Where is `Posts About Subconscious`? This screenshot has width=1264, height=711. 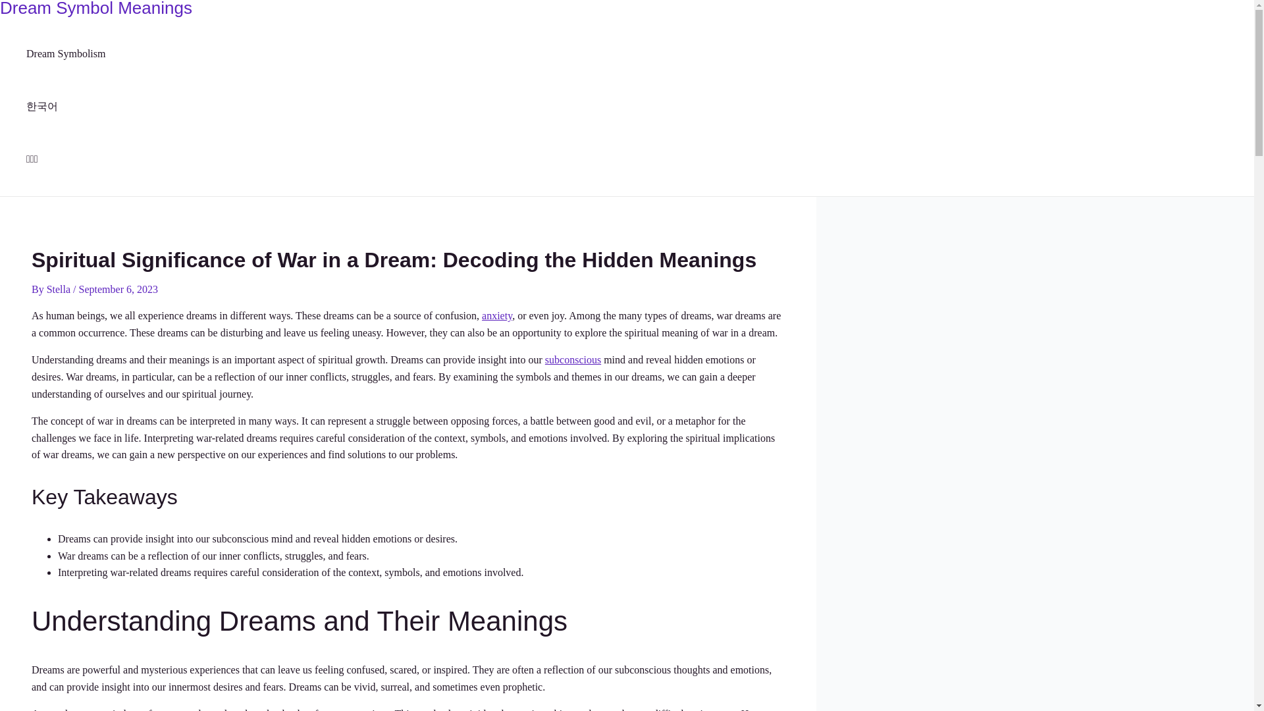
Posts About Subconscious is located at coordinates (573, 359).